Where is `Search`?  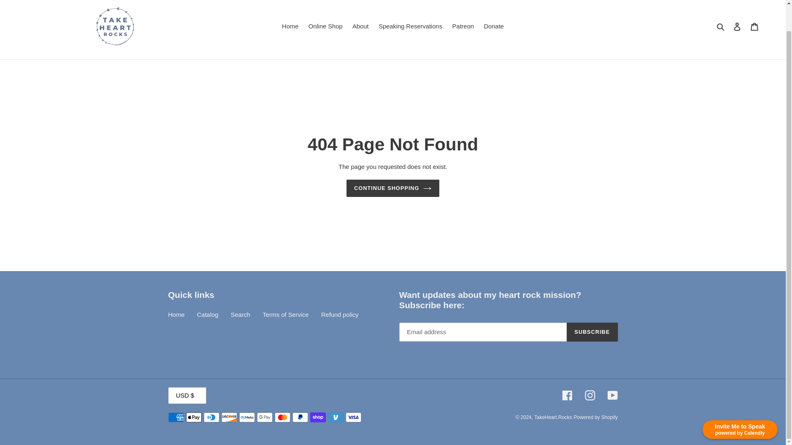 Search is located at coordinates (240, 314).